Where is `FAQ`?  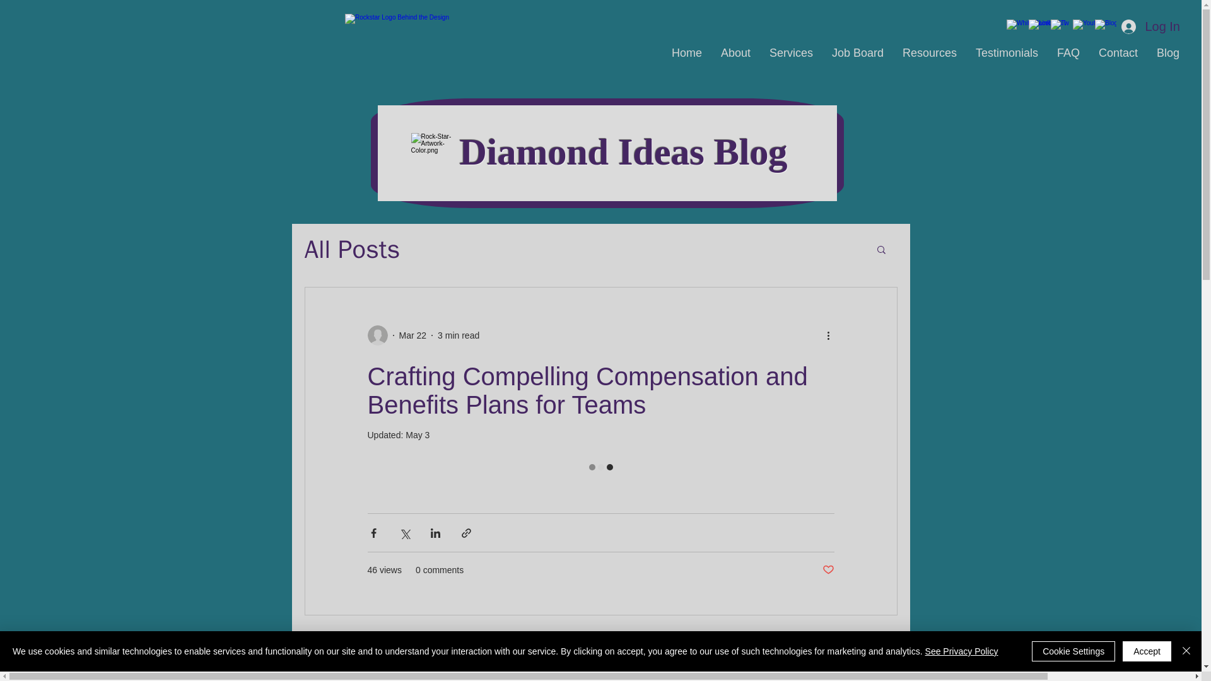 FAQ is located at coordinates (1068, 53).